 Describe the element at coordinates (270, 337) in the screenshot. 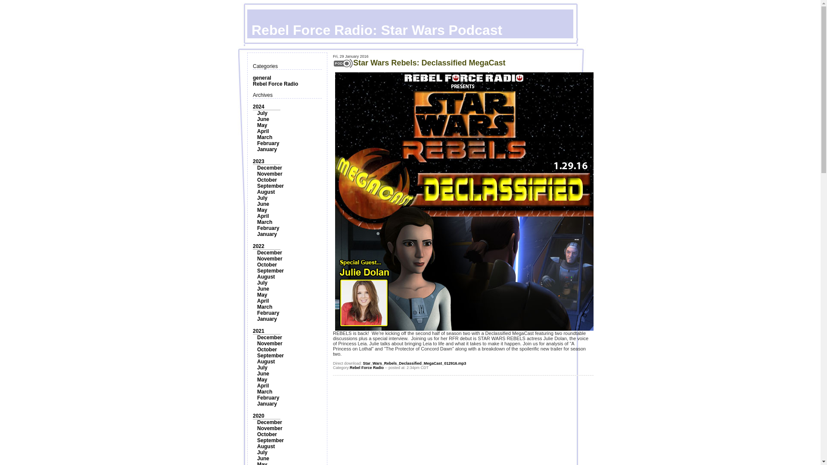

I see `December` at that location.